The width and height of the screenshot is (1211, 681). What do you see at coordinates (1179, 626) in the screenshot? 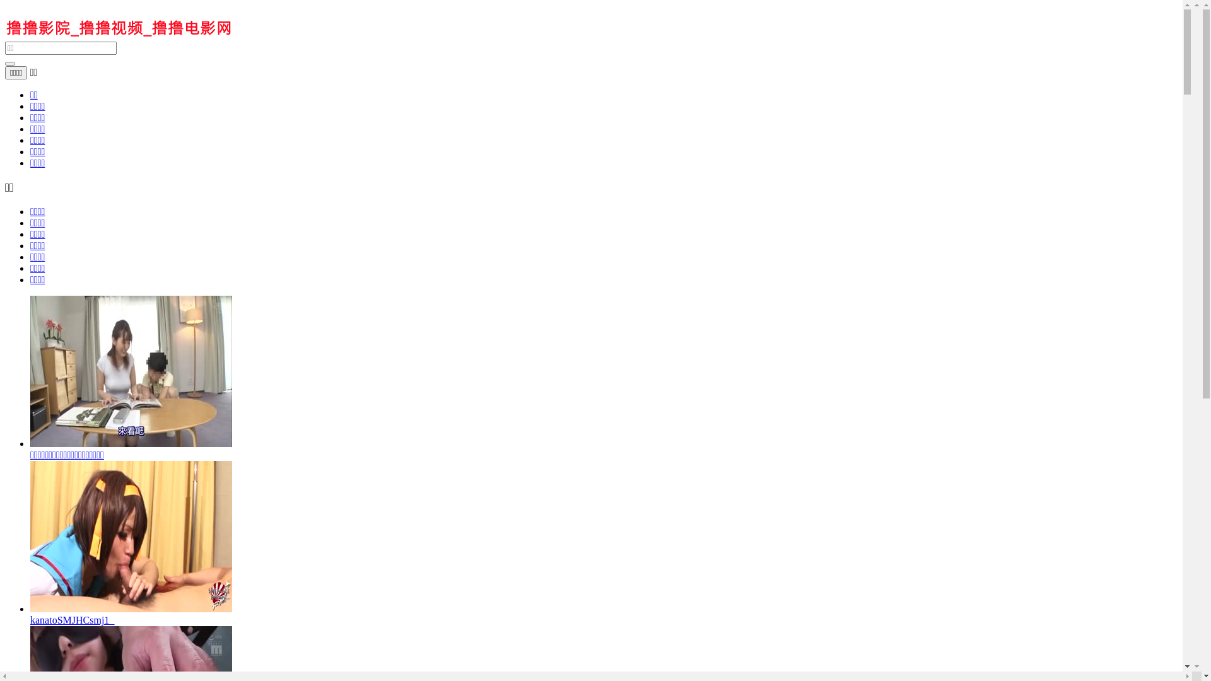
I see `2` at bounding box center [1179, 626].